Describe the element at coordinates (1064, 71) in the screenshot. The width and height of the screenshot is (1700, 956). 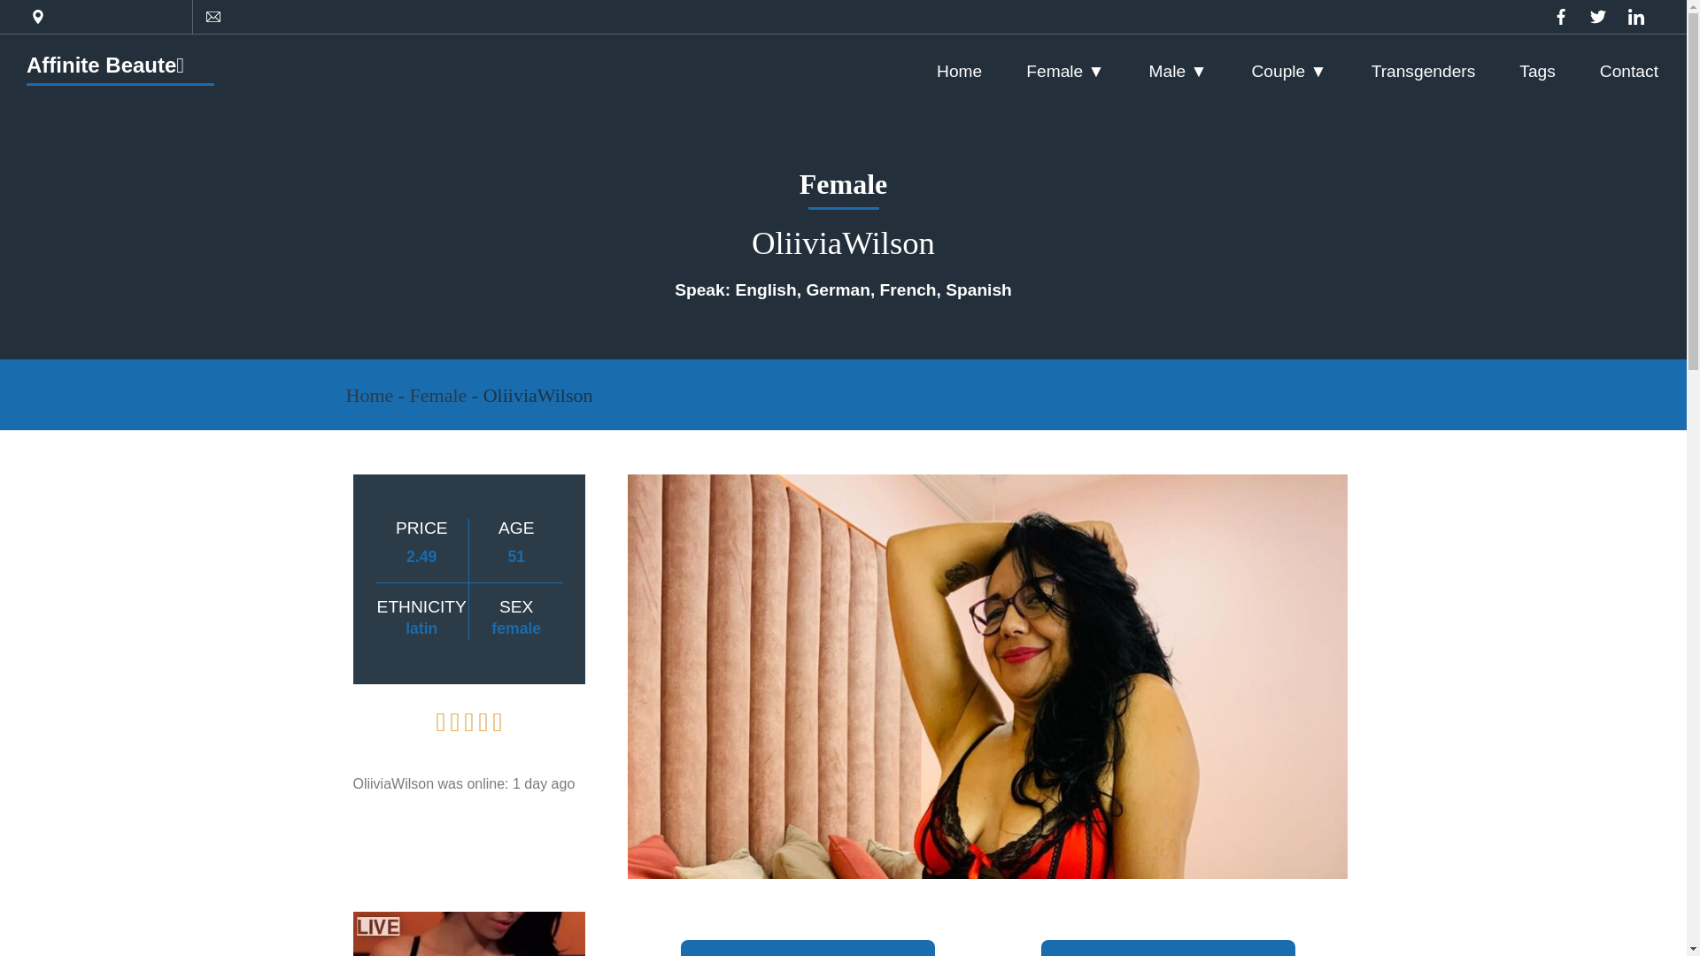
I see `Female ?` at that location.